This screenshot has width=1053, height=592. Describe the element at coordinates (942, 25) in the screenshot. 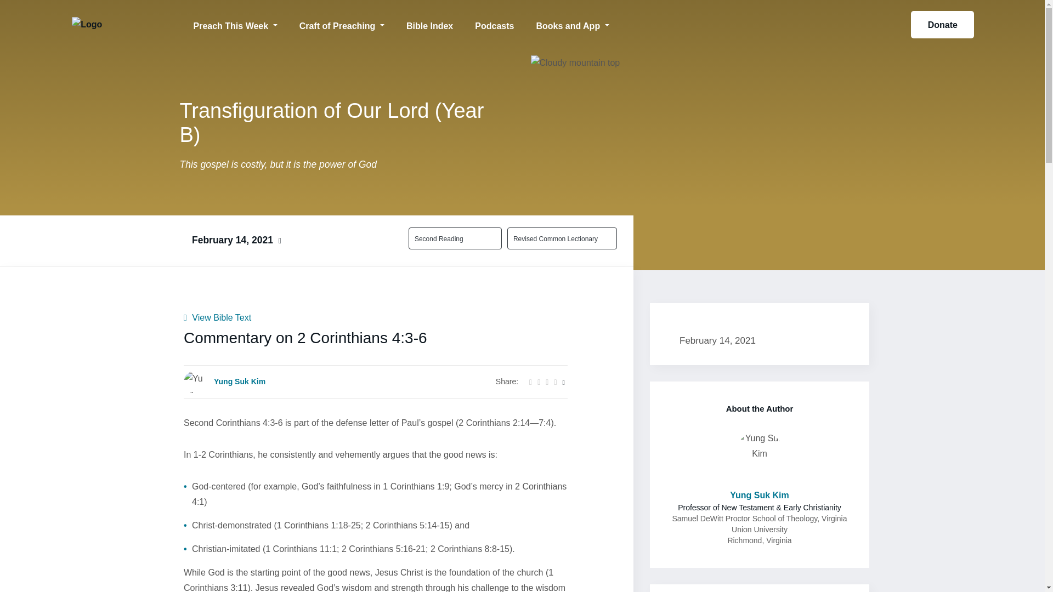

I see `Donate` at that location.